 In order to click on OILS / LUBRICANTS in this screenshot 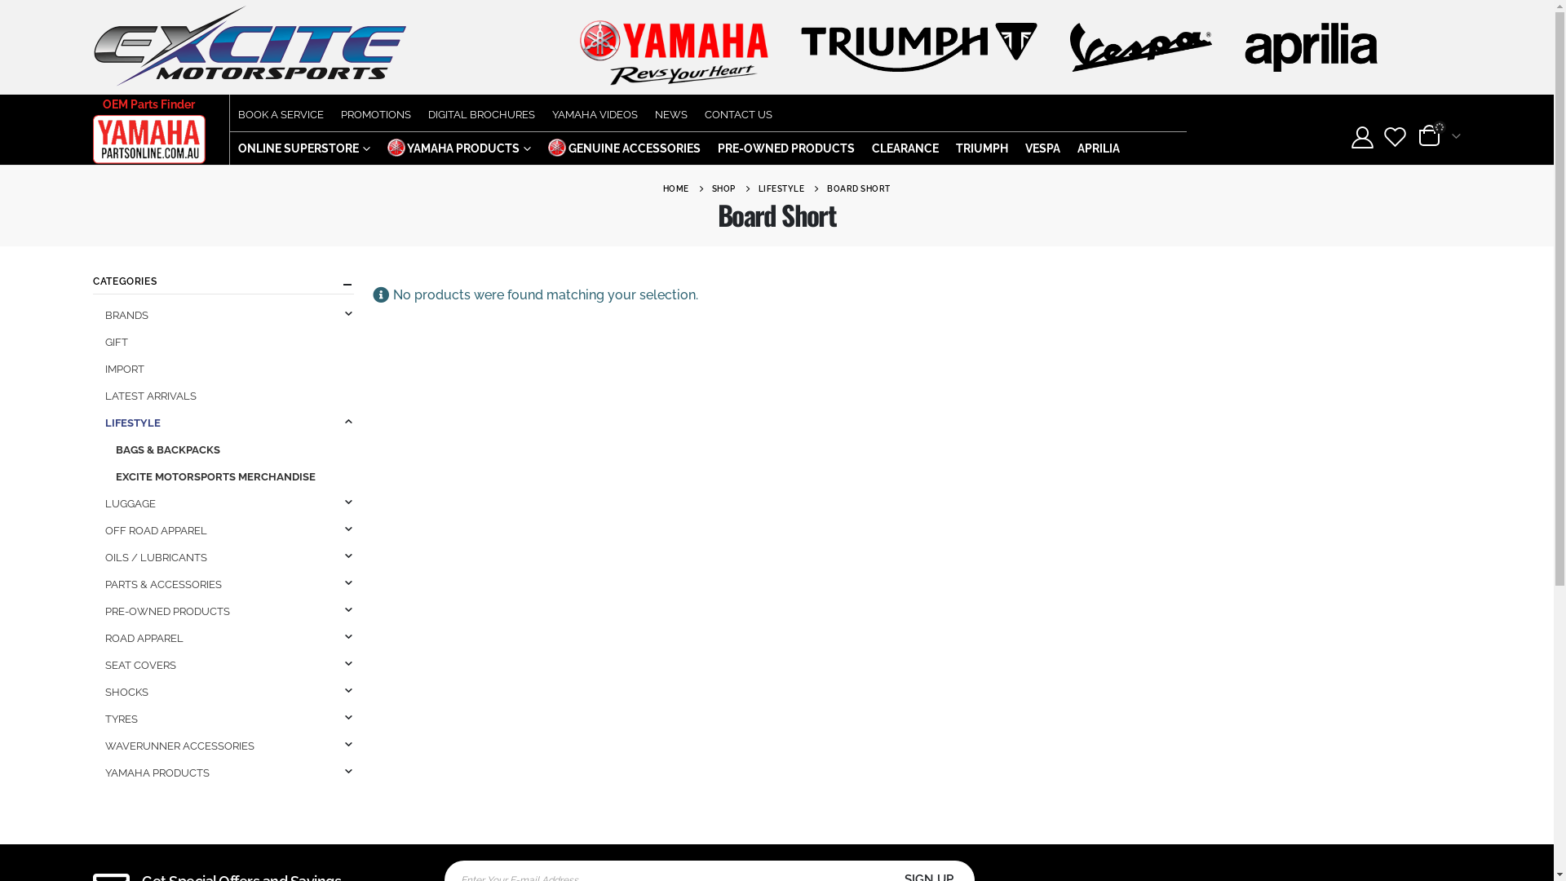, I will do `click(157, 558)`.